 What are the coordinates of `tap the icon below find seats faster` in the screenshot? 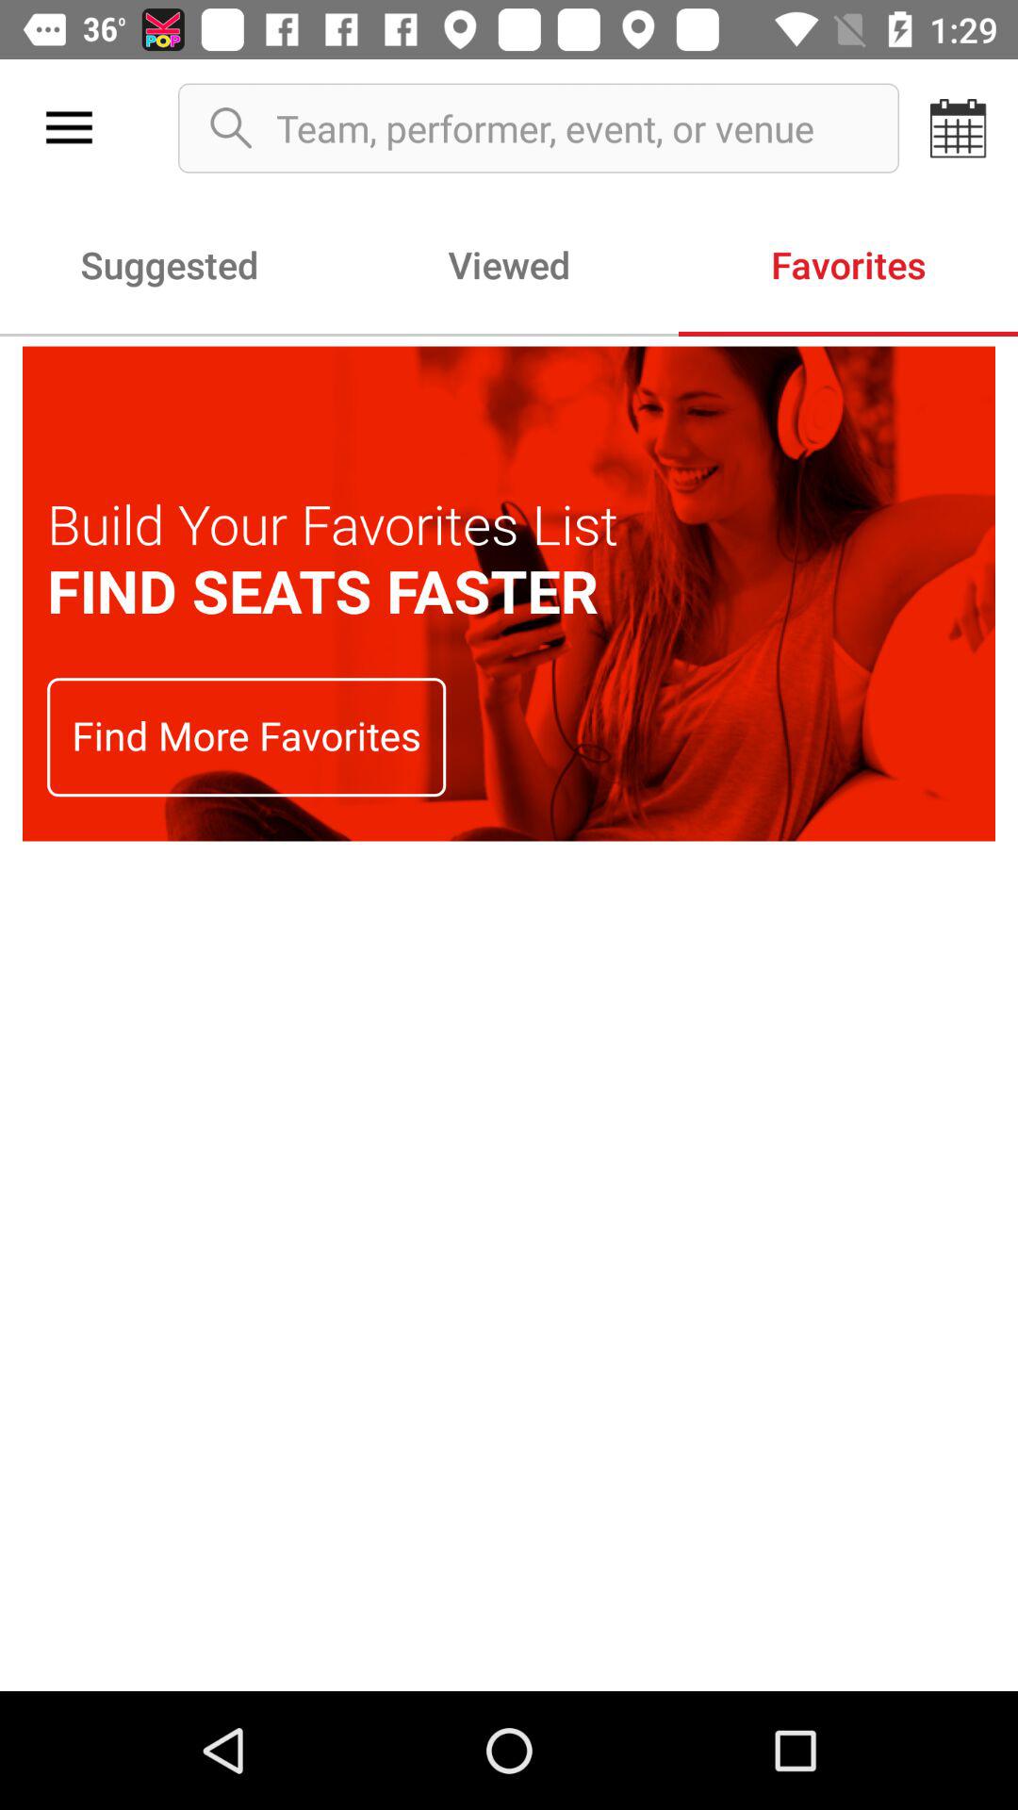 It's located at (247, 737).